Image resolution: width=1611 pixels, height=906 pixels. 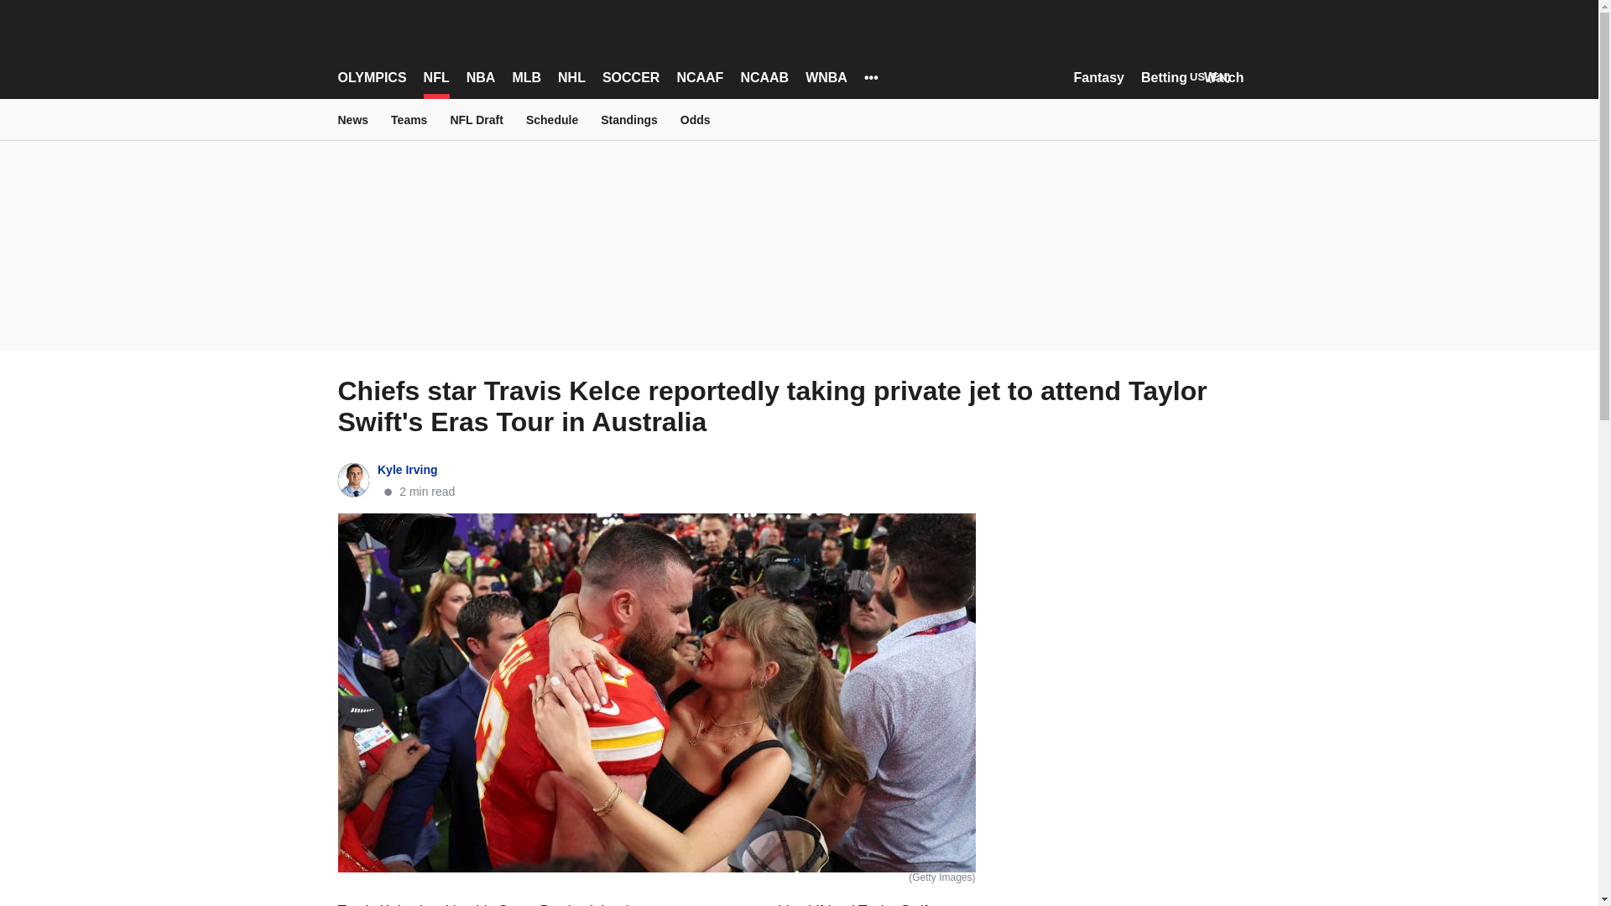 I want to click on NCAAF, so click(x=700, y=77).